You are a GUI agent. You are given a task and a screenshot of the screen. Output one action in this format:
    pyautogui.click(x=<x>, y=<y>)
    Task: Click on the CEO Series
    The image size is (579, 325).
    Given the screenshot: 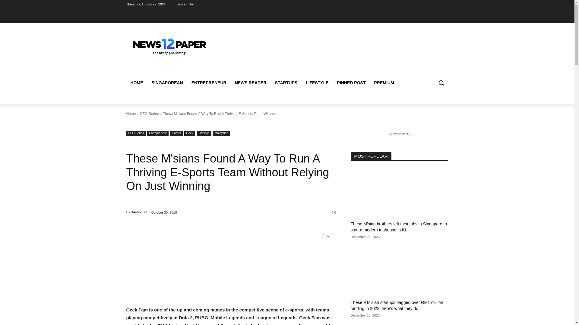 What is the action you would take?
    pyautogui.click(x=136, y=134)
    